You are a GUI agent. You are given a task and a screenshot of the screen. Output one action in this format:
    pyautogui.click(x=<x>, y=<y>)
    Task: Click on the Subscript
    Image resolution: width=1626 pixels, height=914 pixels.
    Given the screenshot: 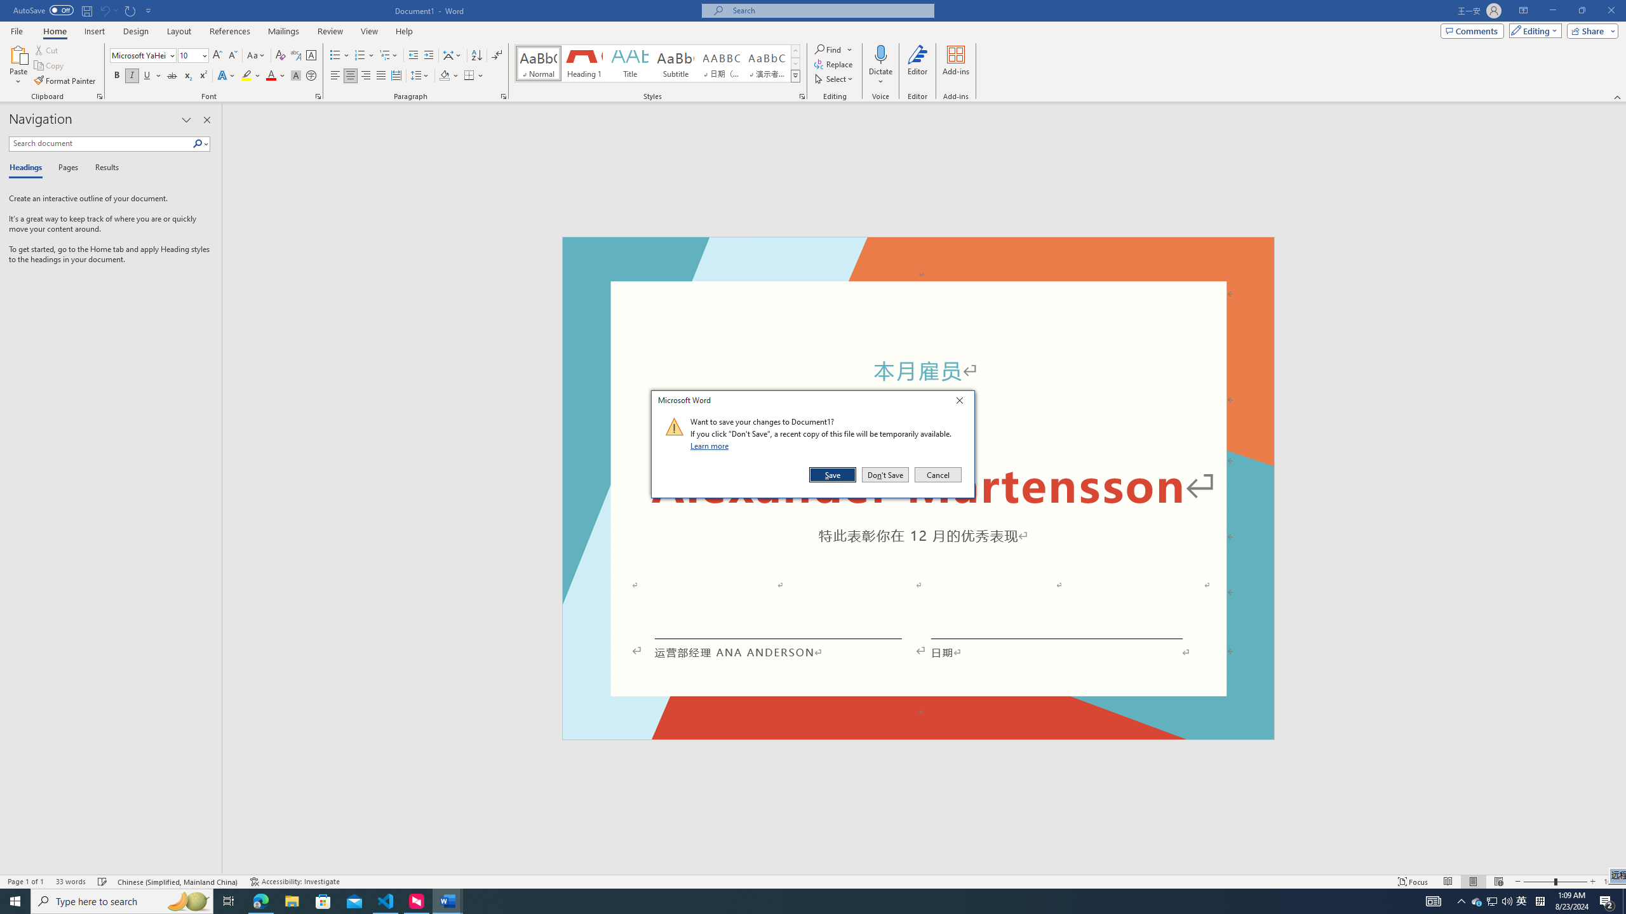 What is the action you would take?
    pyautogui.click(x=188, y=76)
    